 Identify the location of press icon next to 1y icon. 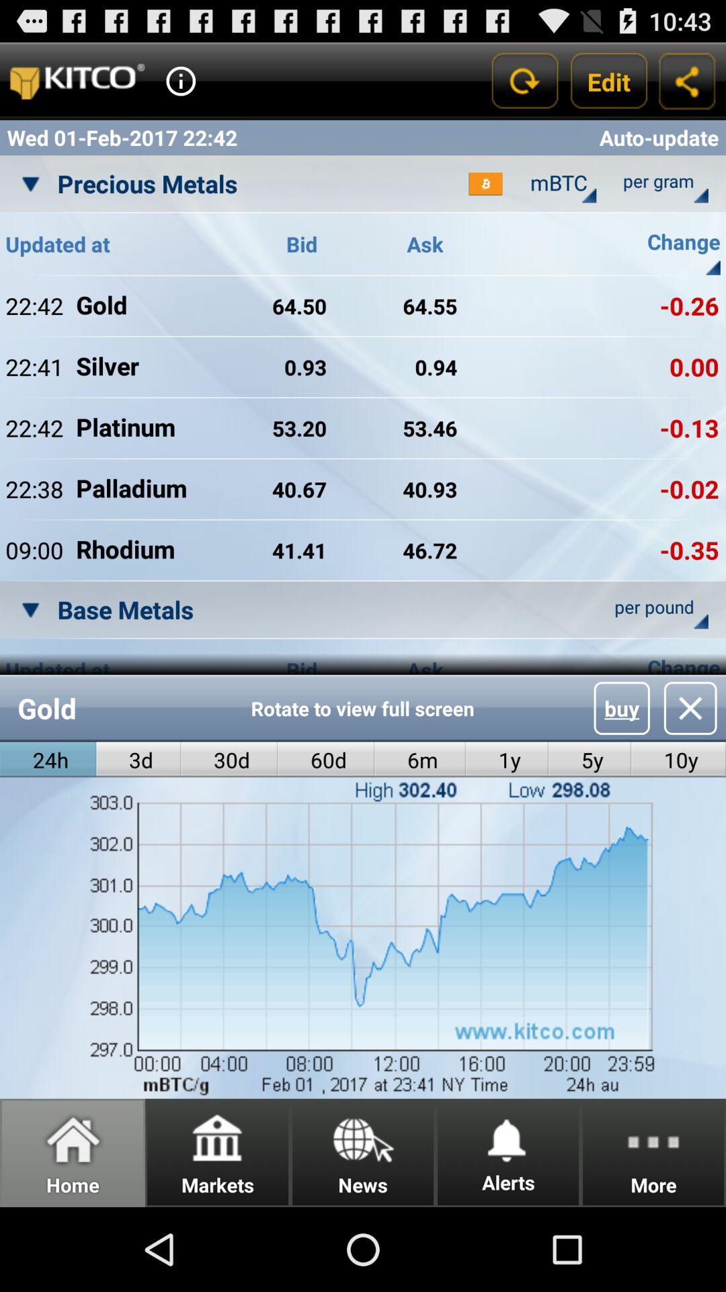
(419, 759).